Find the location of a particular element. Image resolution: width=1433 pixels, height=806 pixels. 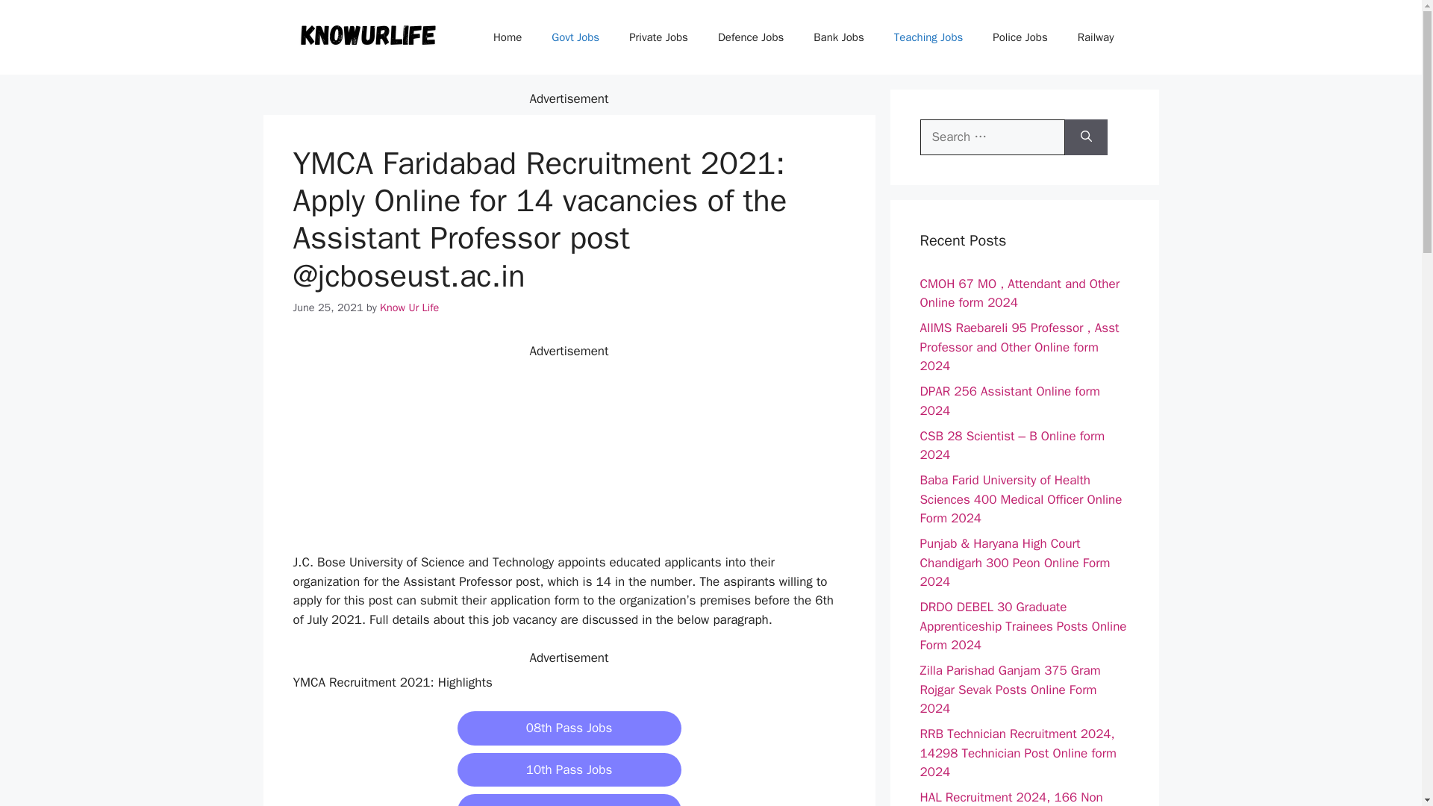

Home is located at coordinates (508, 37).